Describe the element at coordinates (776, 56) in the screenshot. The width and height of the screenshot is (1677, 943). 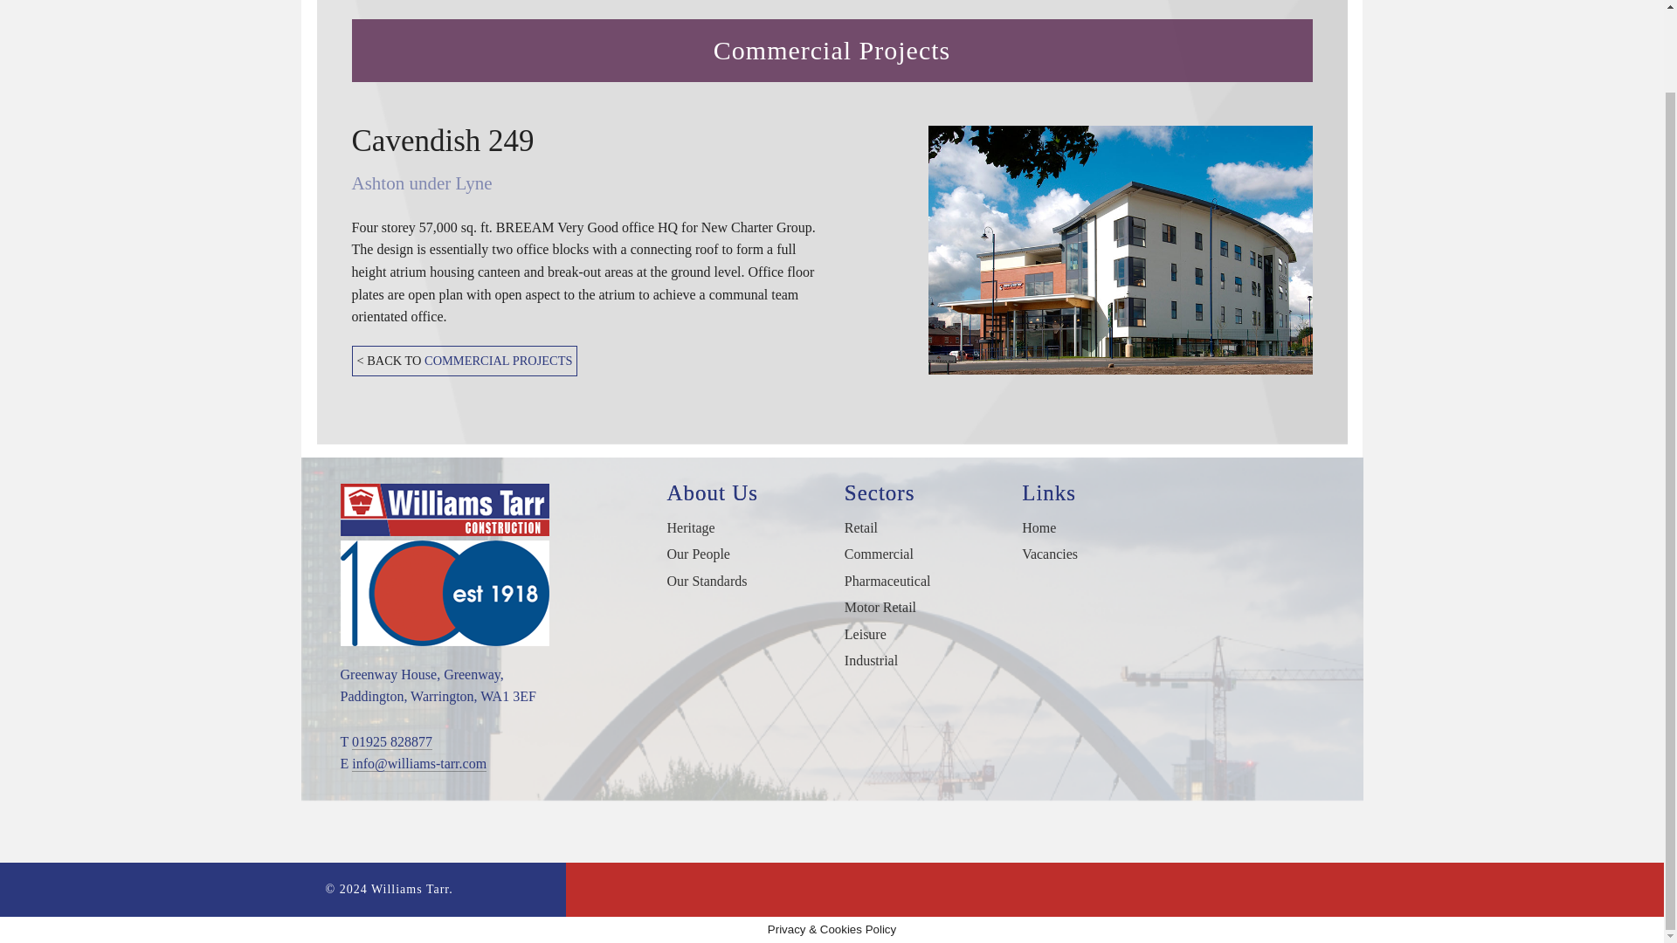
I see `Our Standards` at that location.